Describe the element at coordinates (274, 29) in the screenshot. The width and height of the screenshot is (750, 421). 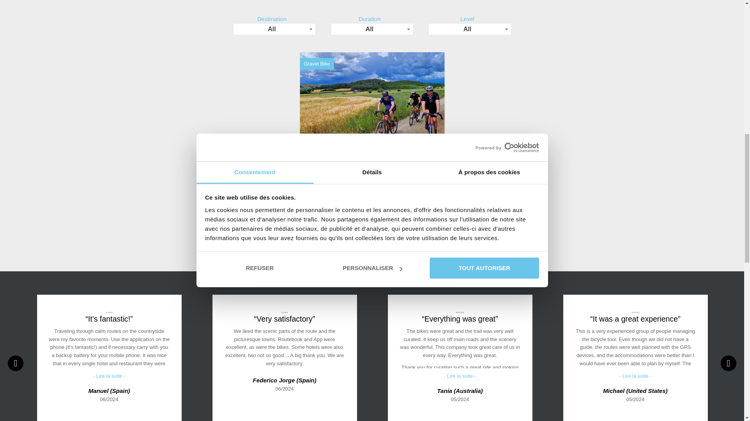
I see `All` at that location.